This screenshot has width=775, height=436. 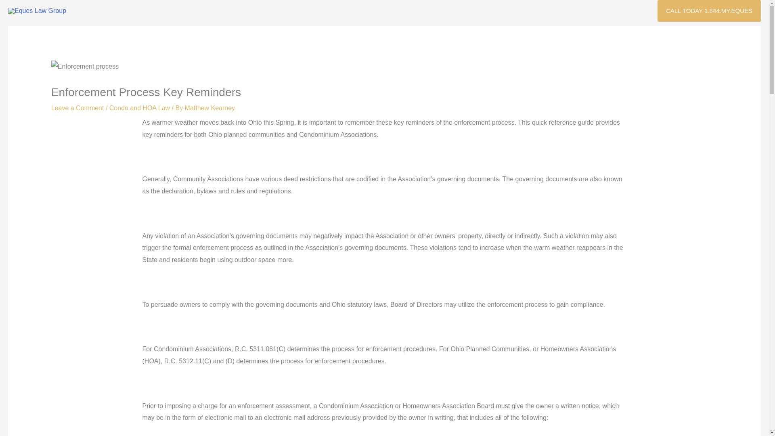 I want to click on Practice Areas, so click(x=534, y=36).